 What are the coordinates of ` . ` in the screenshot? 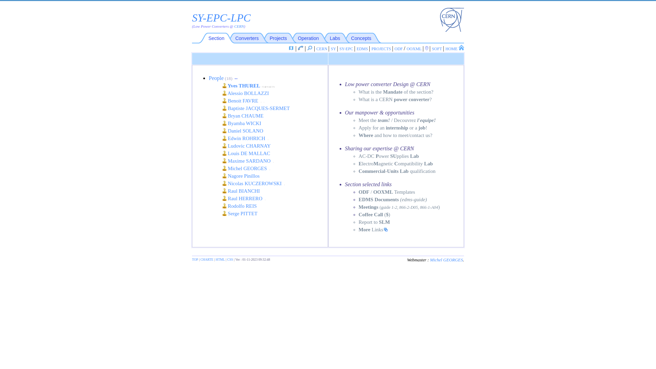 It's located at (270, 168).